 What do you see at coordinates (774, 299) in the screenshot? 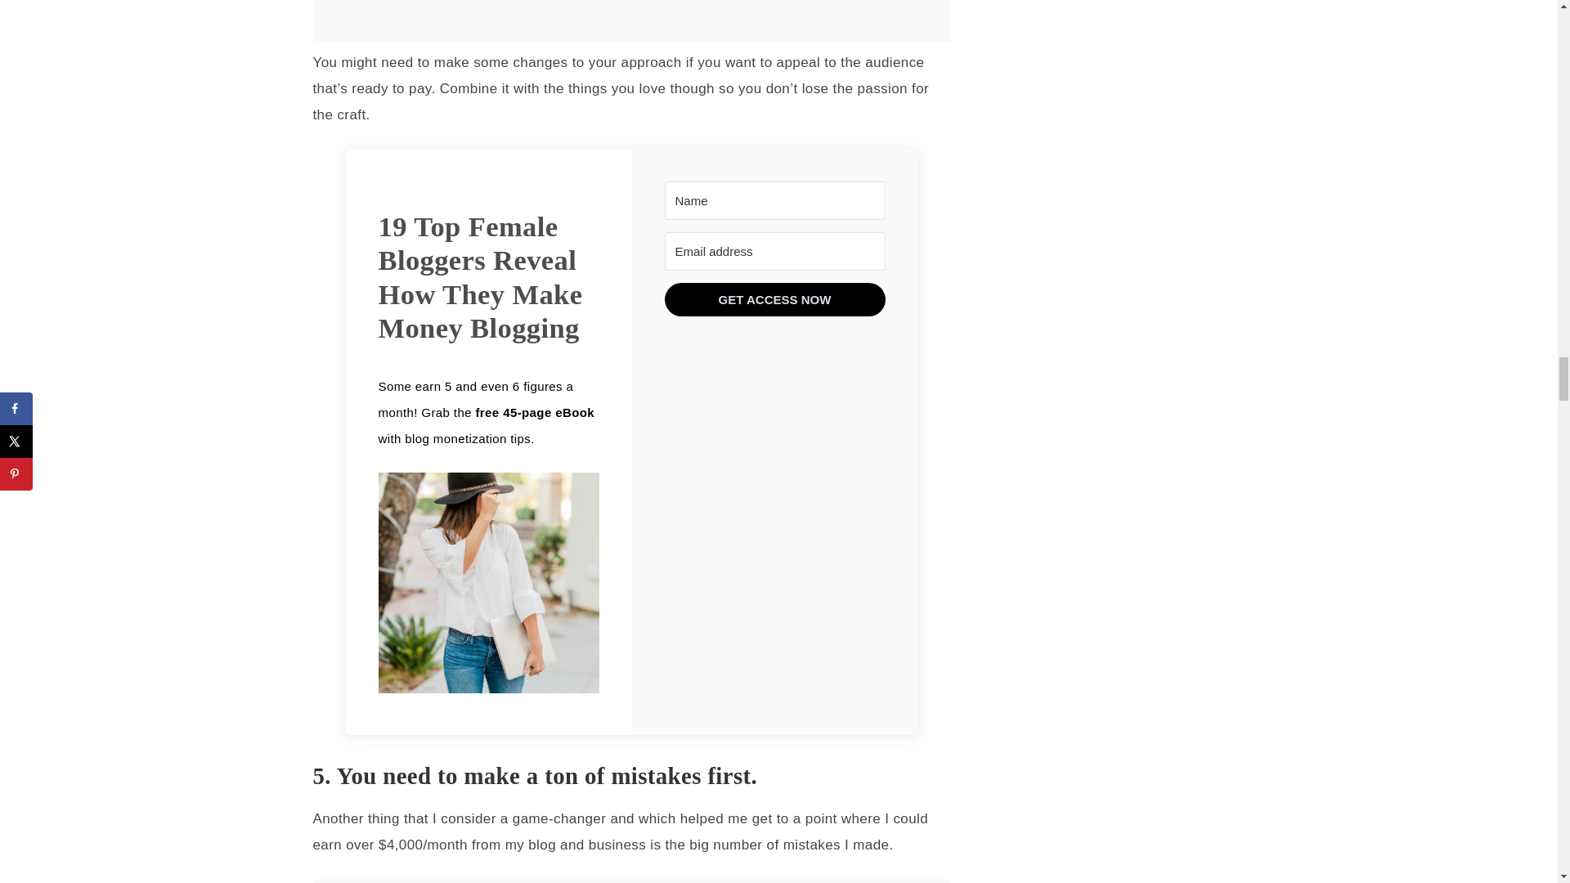
I see `GET ACCESS NOW` at bounding box center [774, 299].